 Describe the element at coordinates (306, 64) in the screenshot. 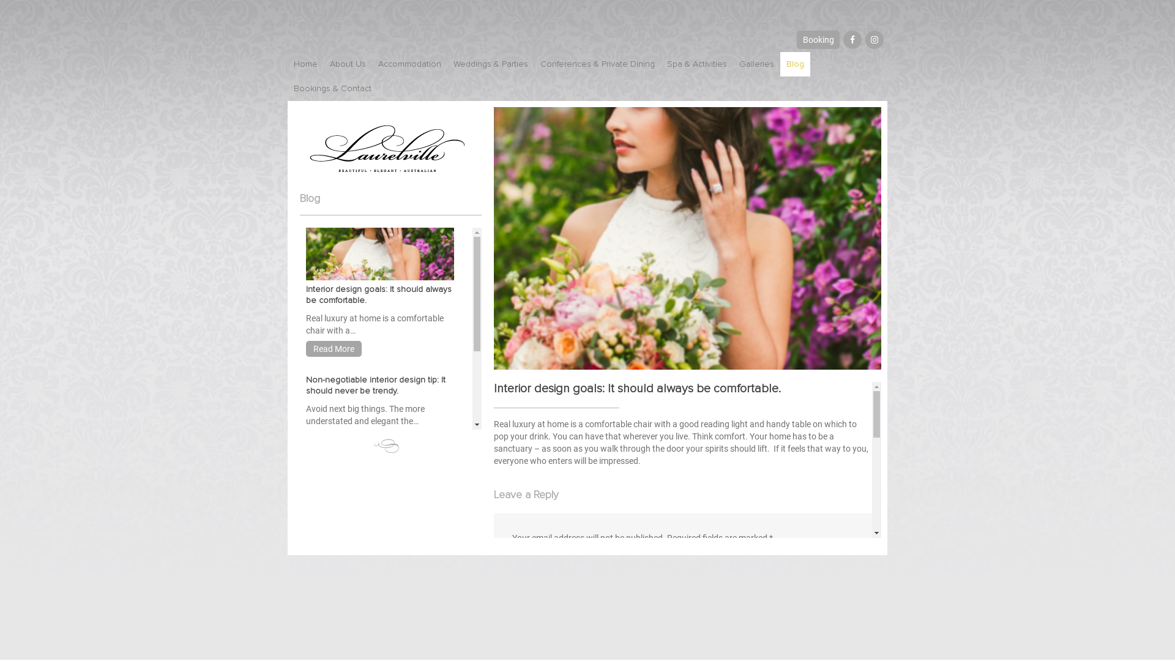

I see `Home` at that location.